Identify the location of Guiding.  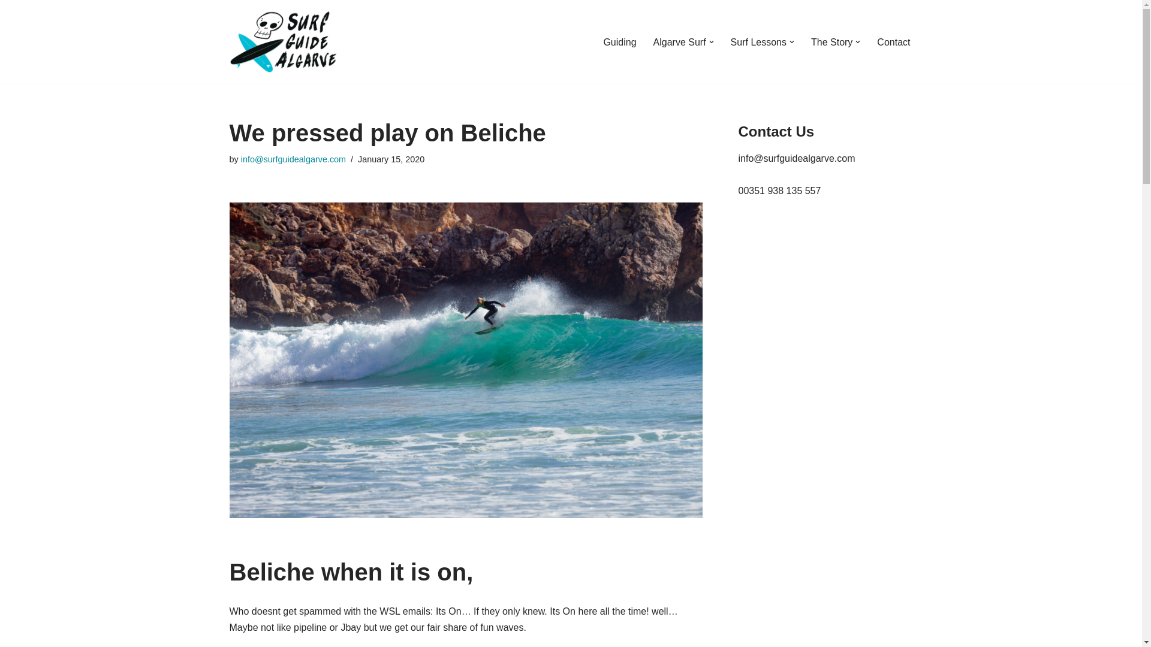
(620, 42).